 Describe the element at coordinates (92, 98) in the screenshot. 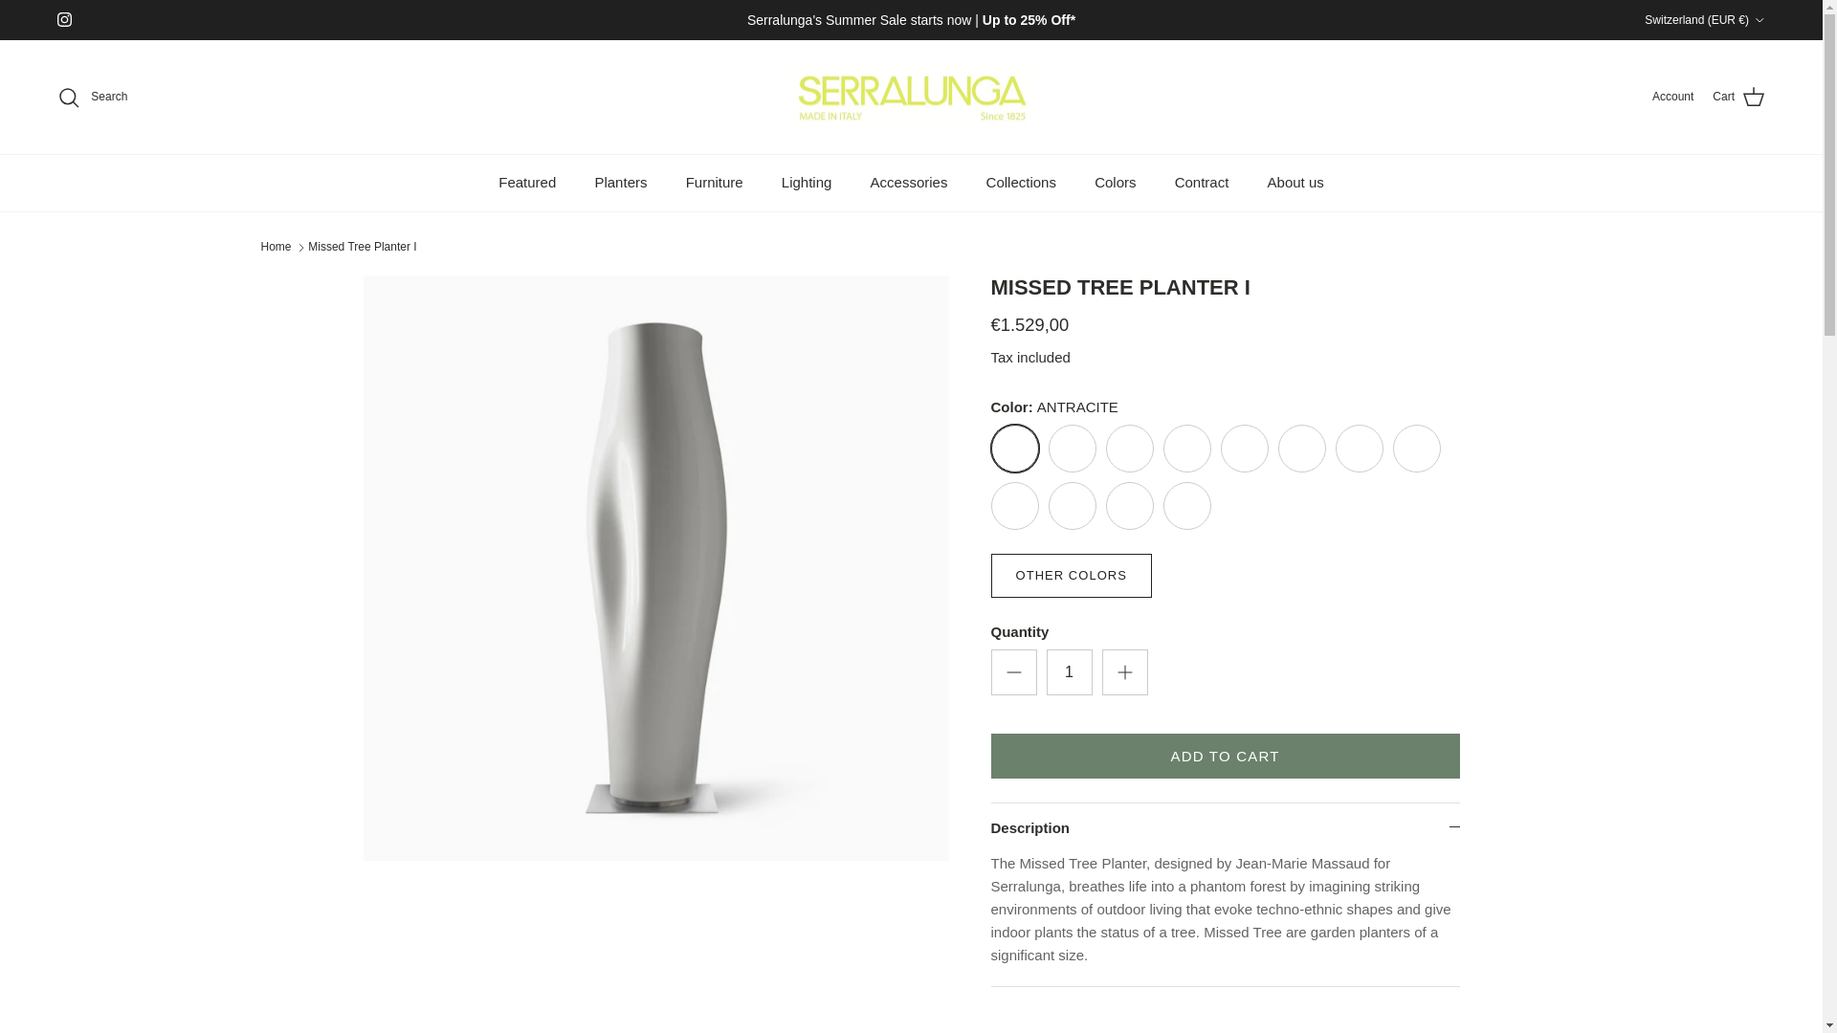

I see `Search` at that location.